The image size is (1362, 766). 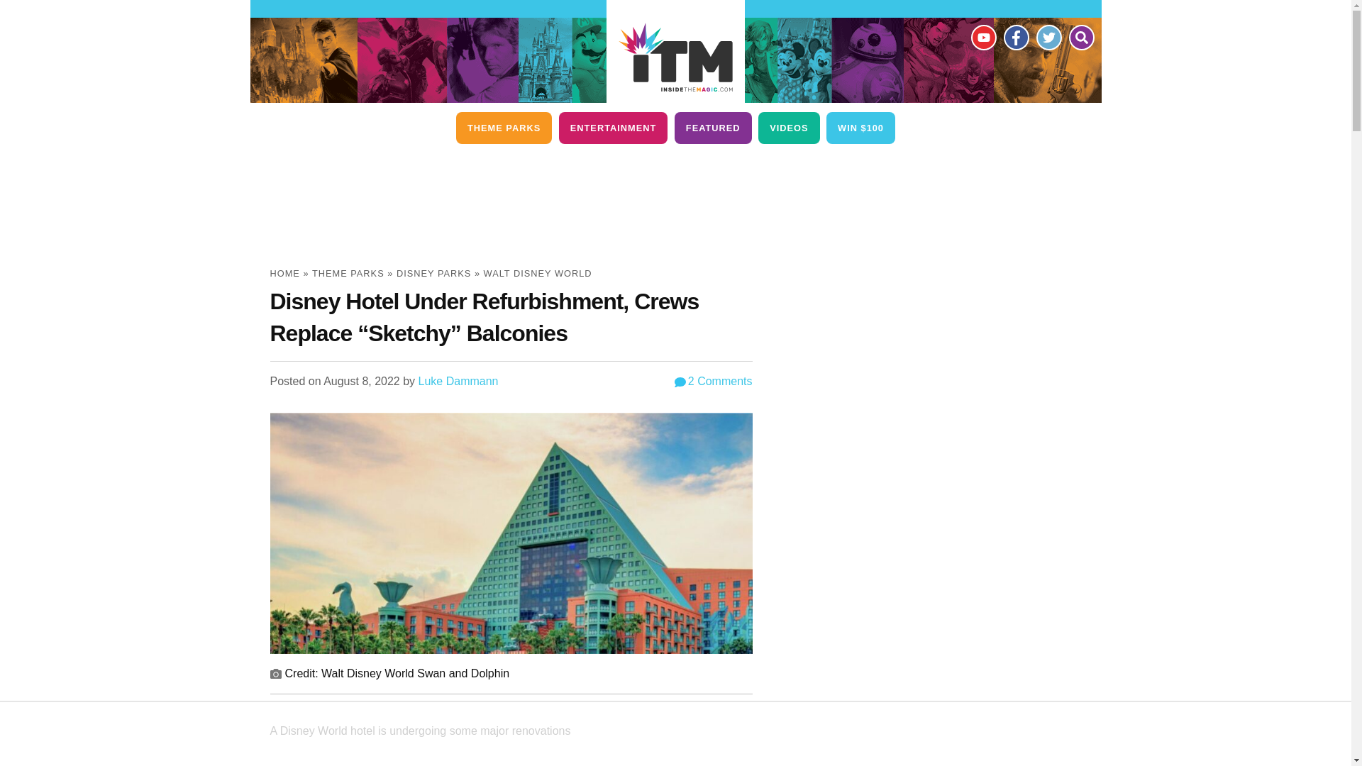 I want to click on ENTERTAINMENT, so click(x=613, y=128).